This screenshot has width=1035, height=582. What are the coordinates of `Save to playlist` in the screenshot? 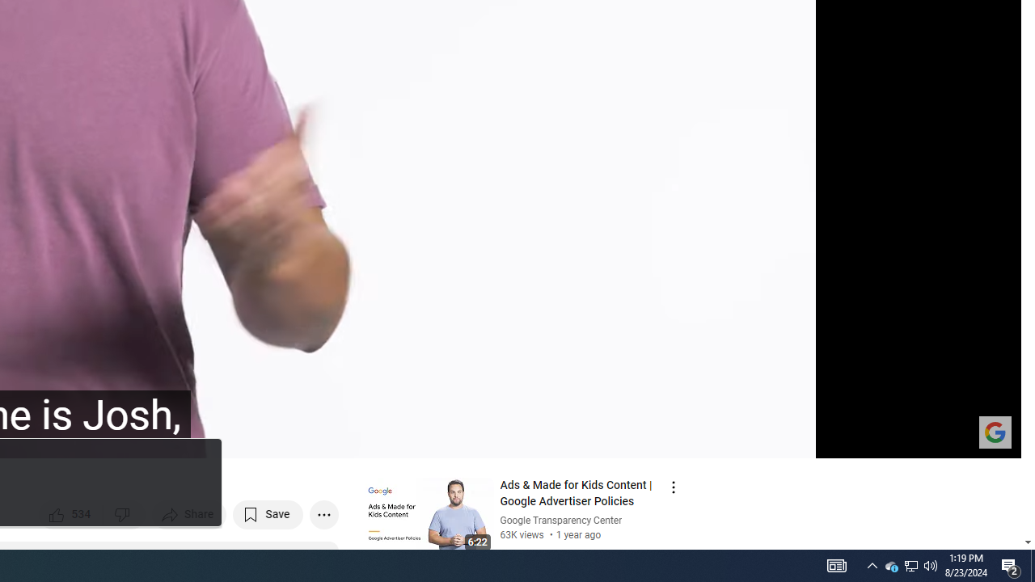 It's located at (268, 514).